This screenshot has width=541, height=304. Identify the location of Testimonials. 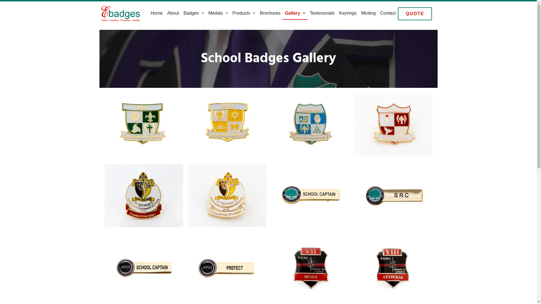
(322, 14).